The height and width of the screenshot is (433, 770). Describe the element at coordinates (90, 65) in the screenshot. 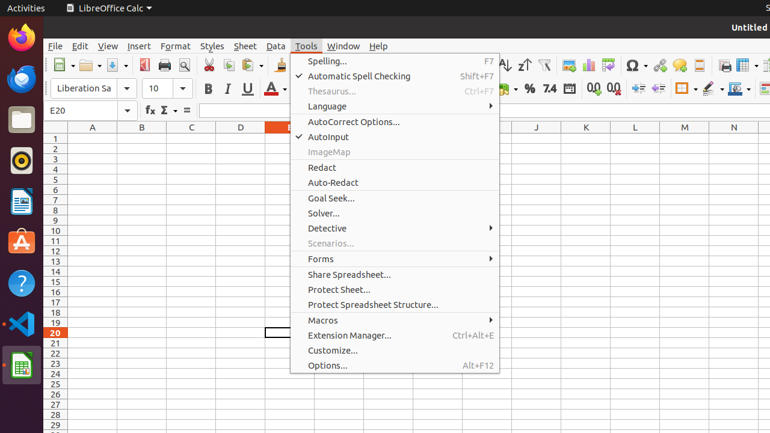

I see `Open` at that location.